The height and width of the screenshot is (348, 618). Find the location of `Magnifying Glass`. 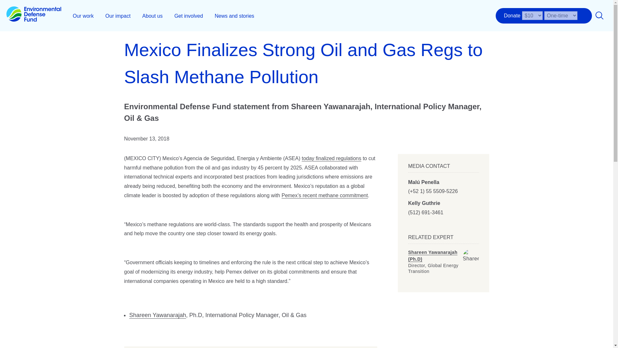

Magnifying Glass is located at coordinates (599, 15).